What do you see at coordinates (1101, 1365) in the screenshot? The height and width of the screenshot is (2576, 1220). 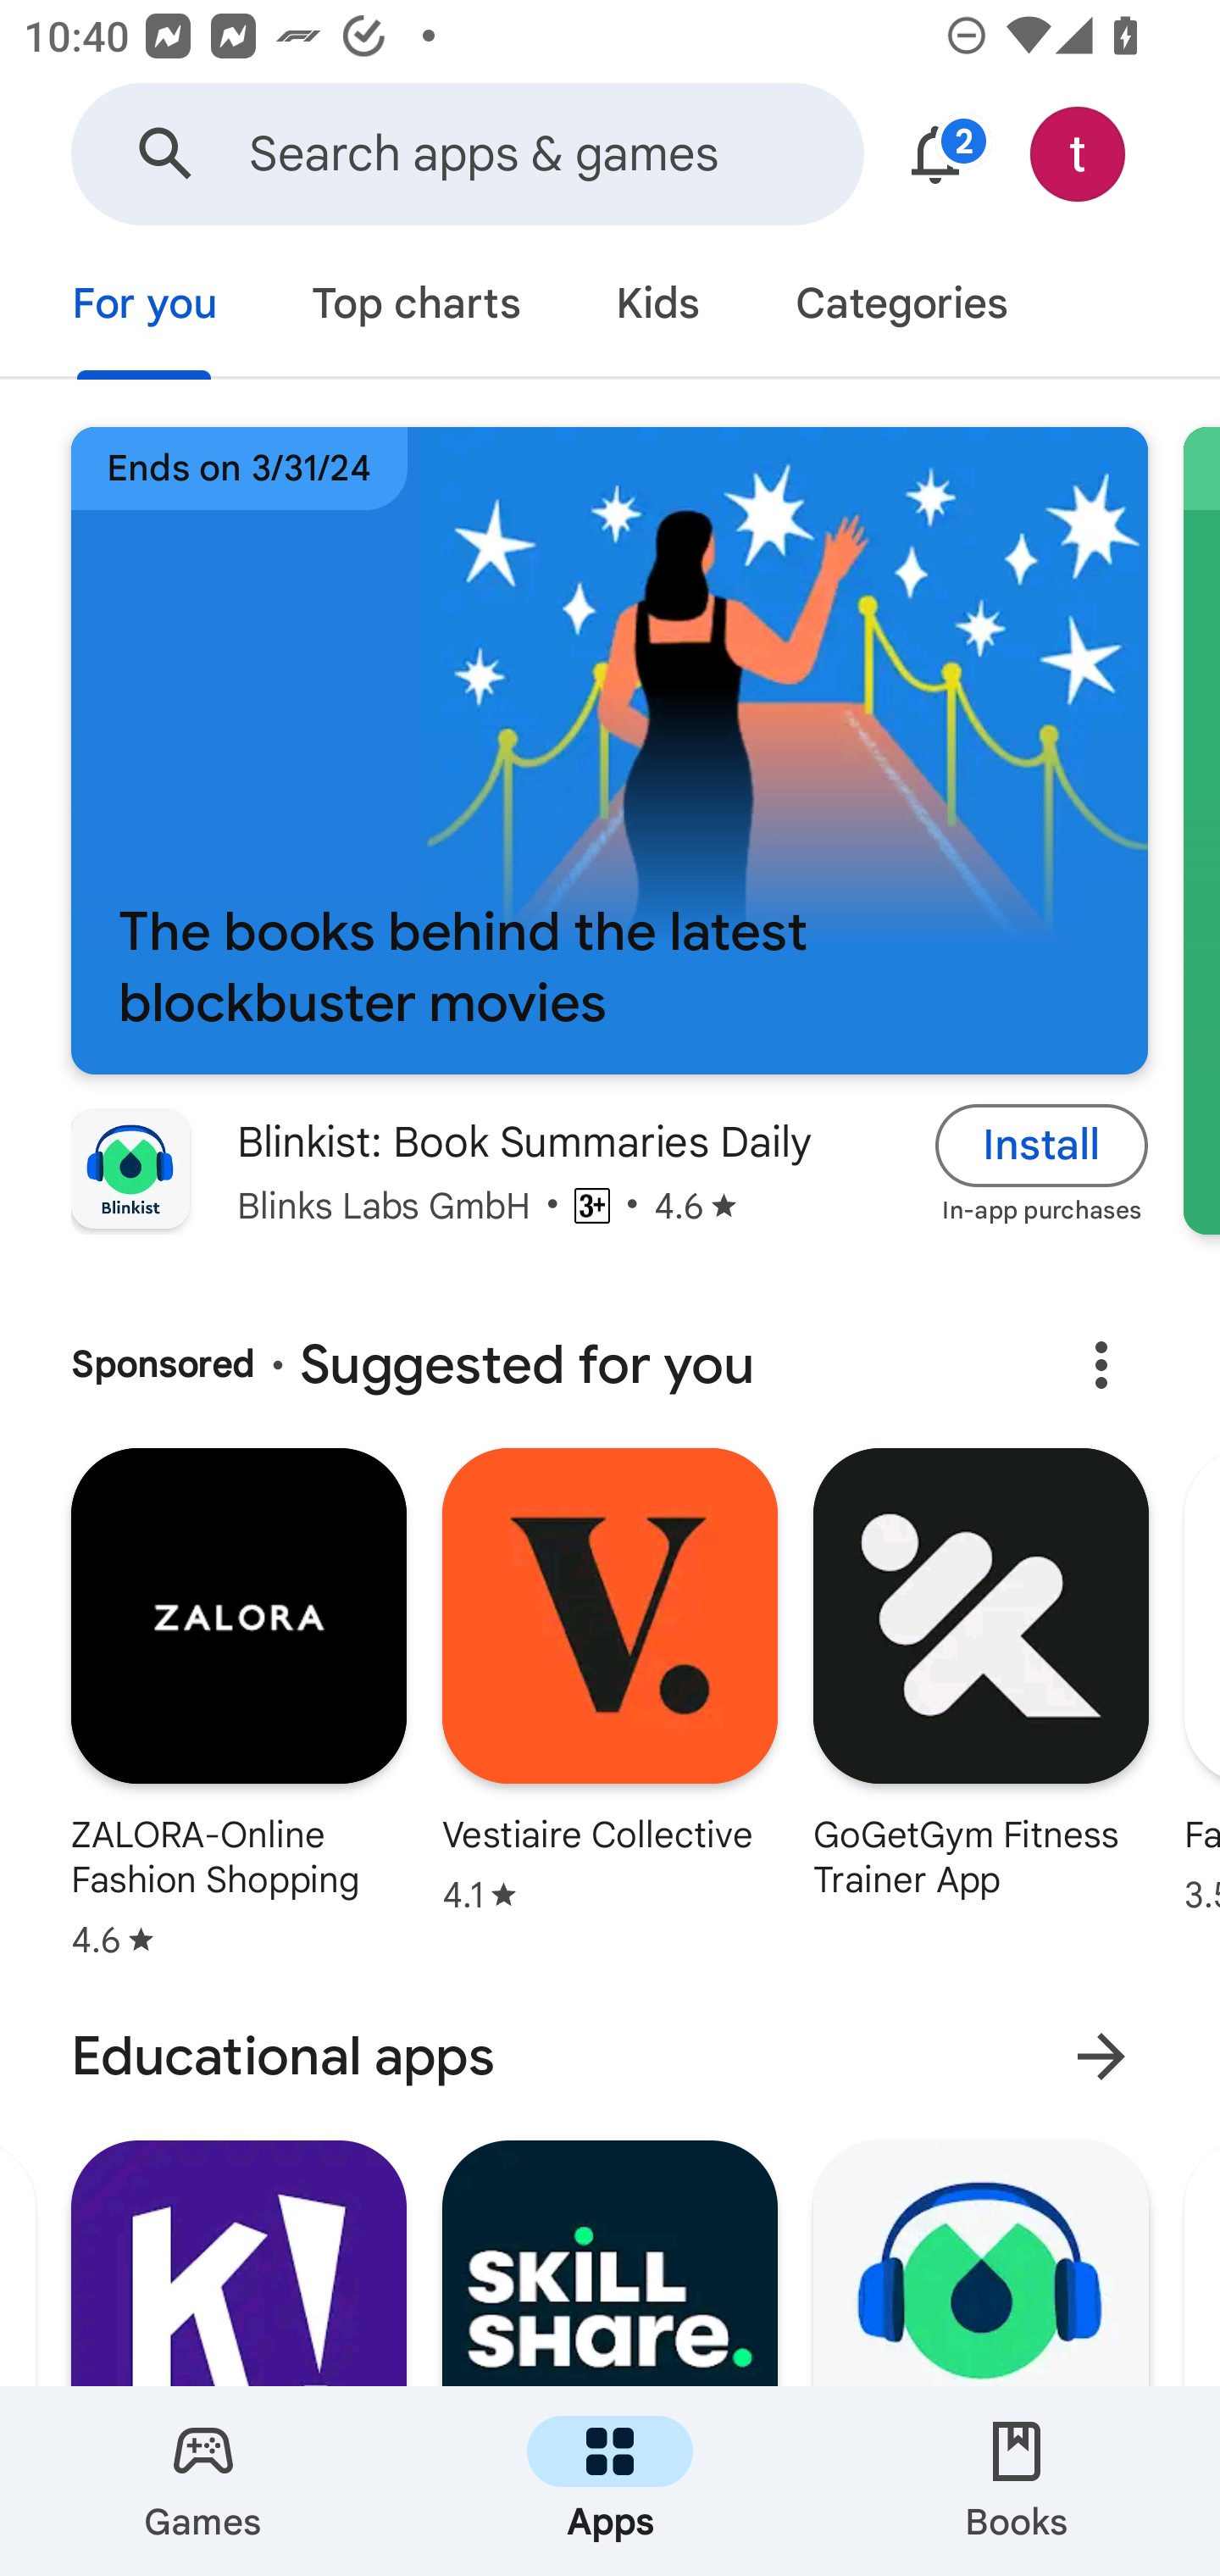 I see `About this ad` at bounding box center [1101, 1365].